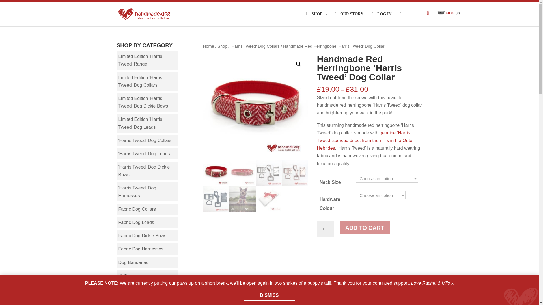  I want to click on LOG IN, so click(382, 19).